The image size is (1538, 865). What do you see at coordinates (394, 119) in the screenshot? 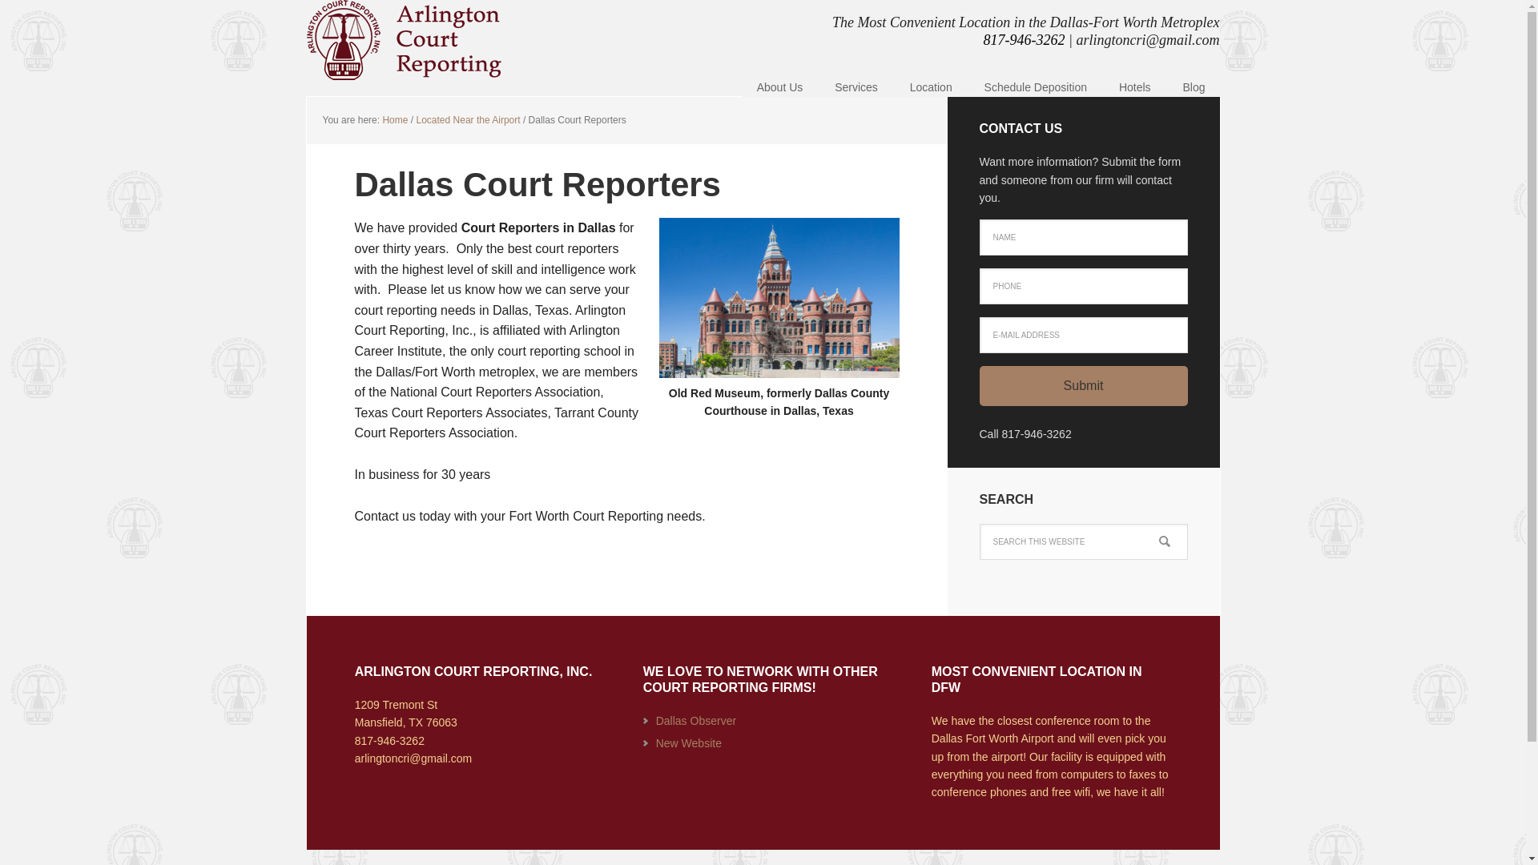
I see `Home` at bounding box center [394, 119].